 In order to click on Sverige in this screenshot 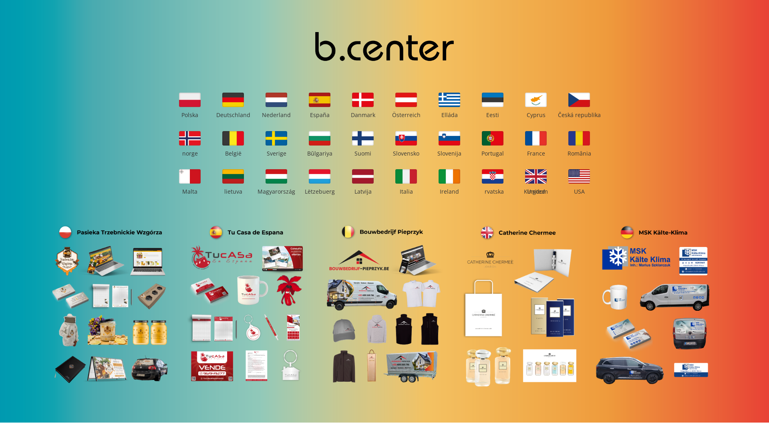, I will do `click(276, 153)`.